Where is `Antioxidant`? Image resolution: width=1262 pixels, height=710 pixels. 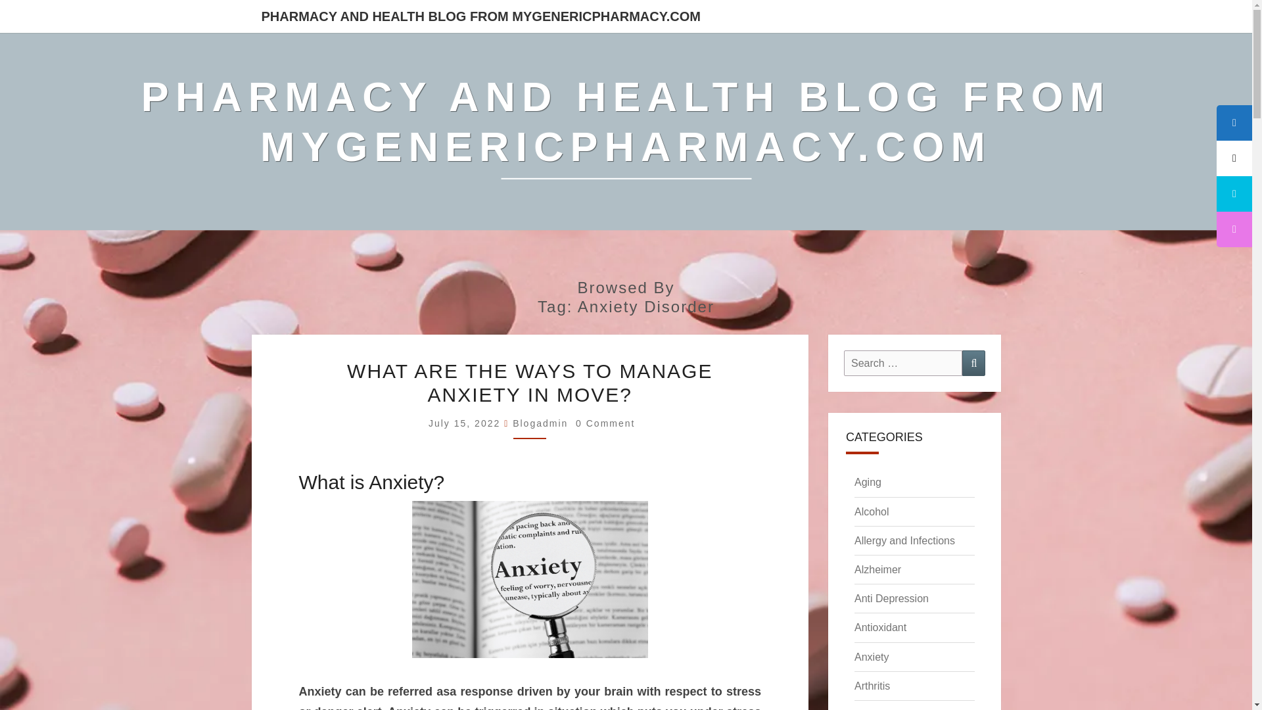
Antioxidant is located at coordinates (879, 627).